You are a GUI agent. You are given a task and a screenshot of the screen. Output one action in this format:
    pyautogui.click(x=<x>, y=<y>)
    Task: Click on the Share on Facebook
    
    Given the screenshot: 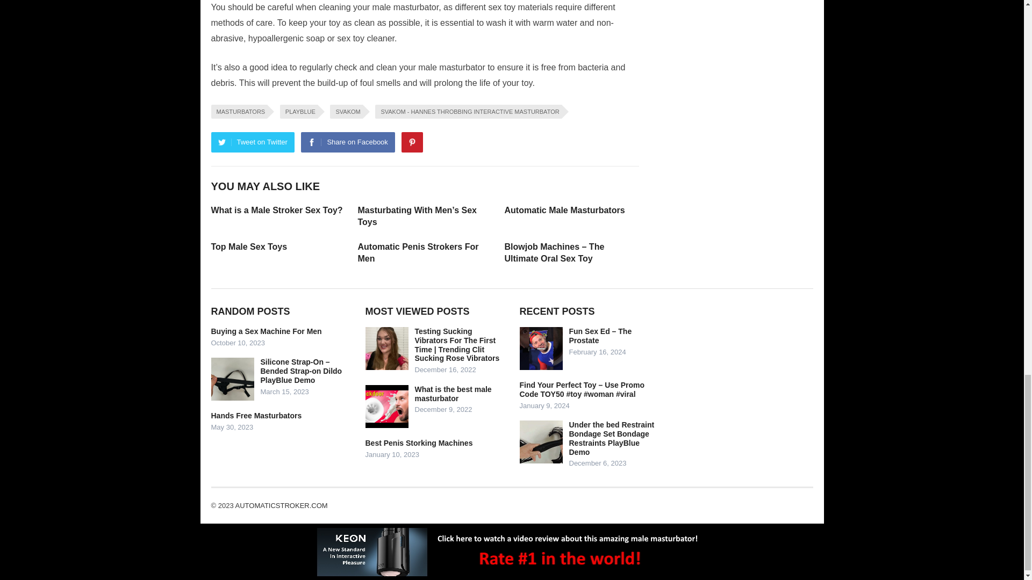 What is the action you would take?
    pyautogui.click(x=347, y=142)
    